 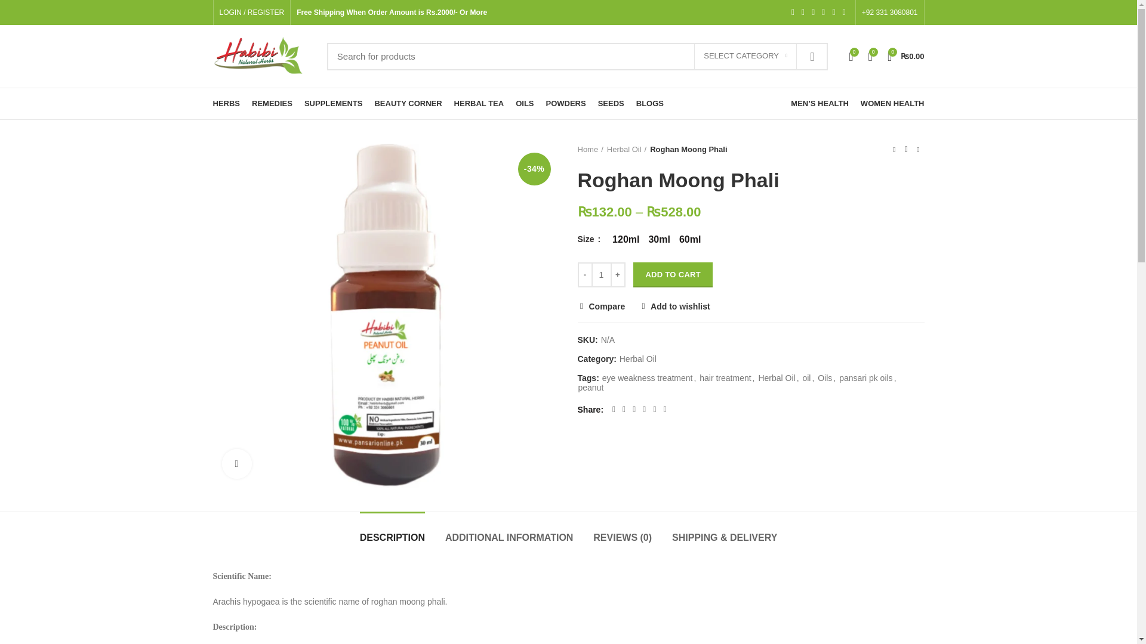 What do you see at coordinates (252, 13) in the screenshot?
I see `My account` at bounding box center [252, 13].